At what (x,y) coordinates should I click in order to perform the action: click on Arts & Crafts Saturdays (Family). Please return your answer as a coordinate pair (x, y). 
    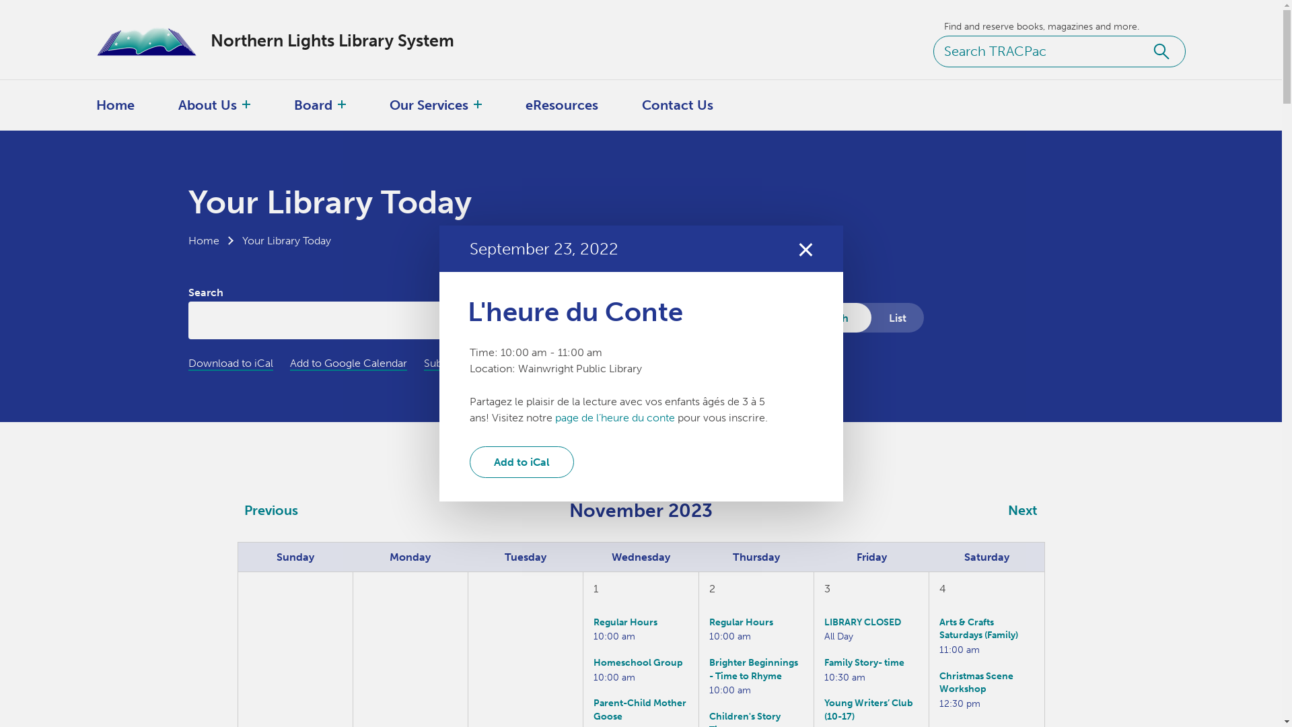
    Looking at the image, I should click on (978, 629).